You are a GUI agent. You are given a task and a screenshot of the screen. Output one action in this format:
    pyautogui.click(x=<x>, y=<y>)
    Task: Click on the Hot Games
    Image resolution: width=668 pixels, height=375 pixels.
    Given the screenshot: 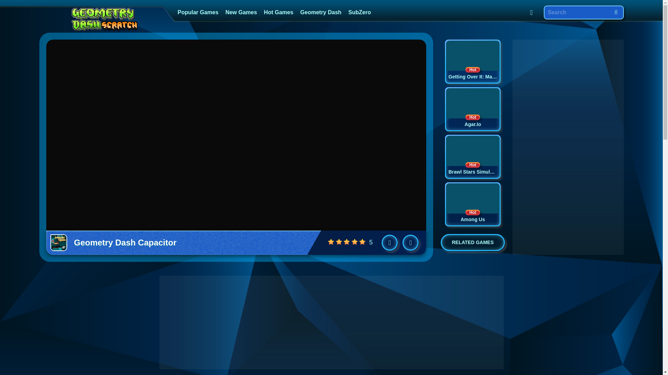 What is the action you would take?
    pyautogui.click(x=339, y=242)
    